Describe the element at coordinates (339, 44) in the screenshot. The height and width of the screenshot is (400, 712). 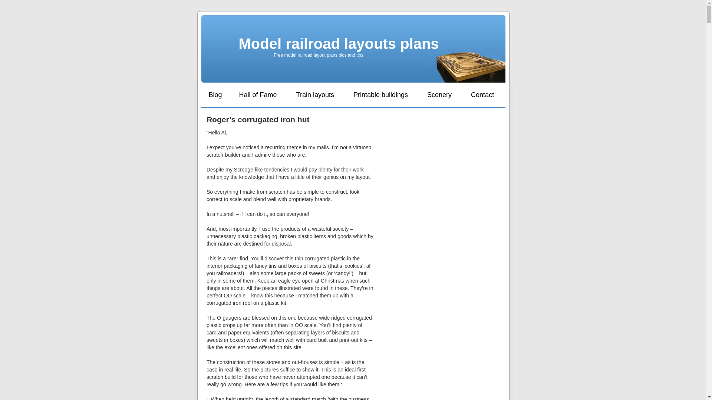
I see `Model railroad layouts plans` at that location.